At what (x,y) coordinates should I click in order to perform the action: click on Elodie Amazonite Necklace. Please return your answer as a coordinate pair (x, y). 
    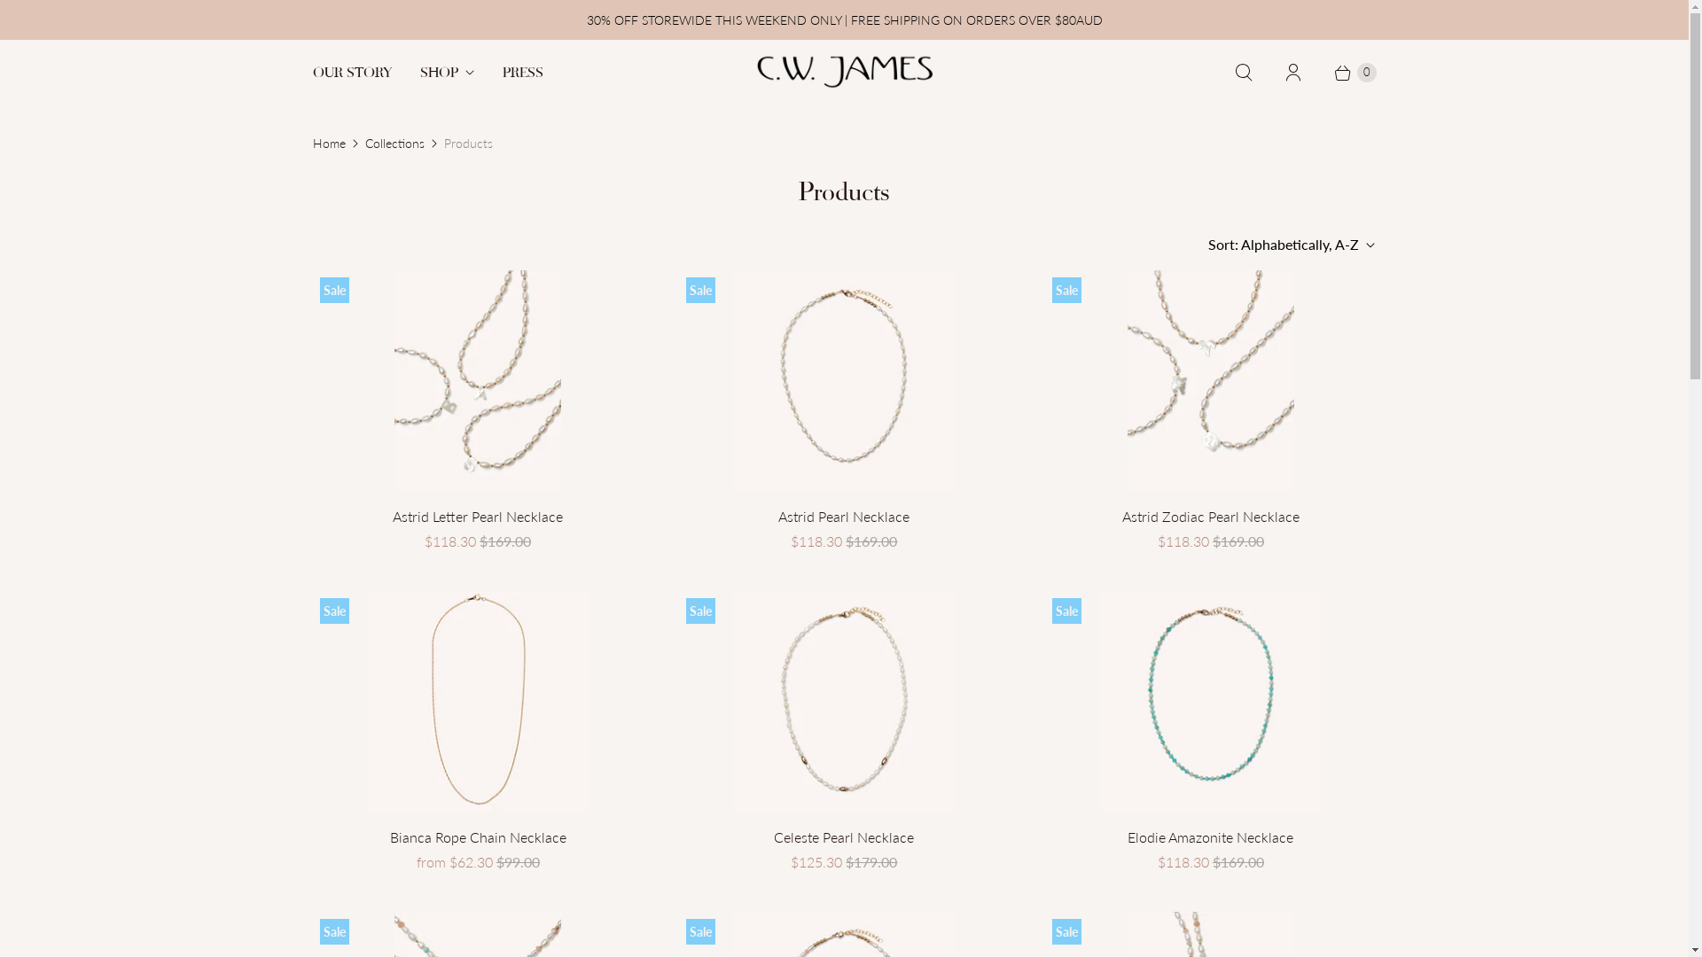
    Looking at the image, I should click on (1211, 837).